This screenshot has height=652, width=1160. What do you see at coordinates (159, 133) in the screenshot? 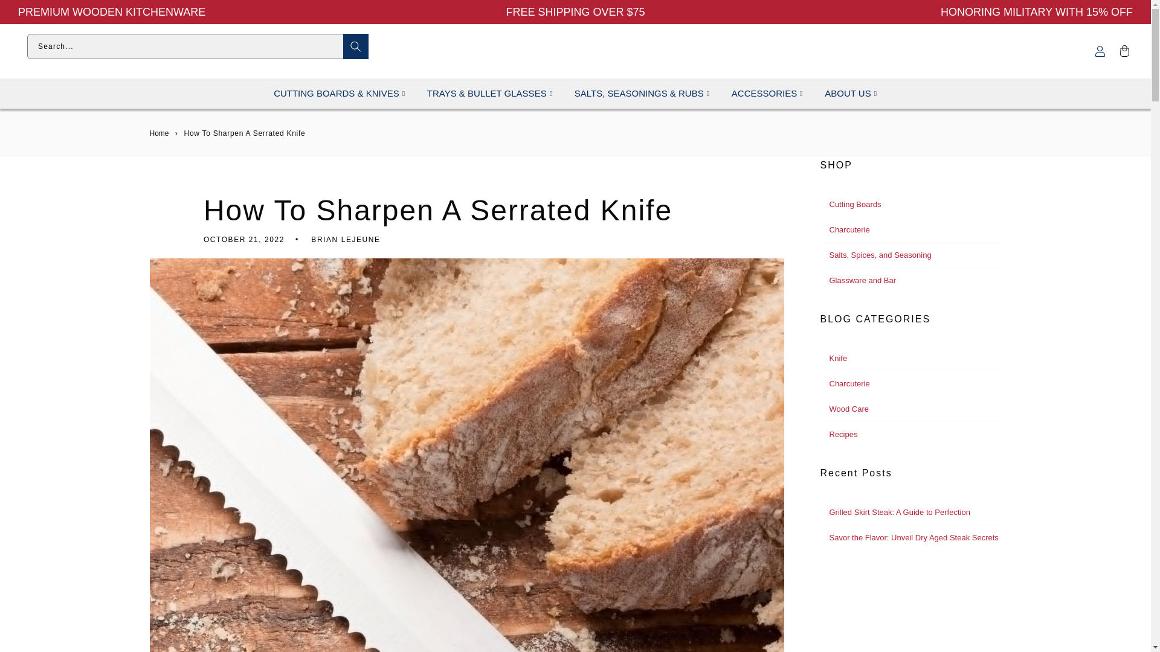
I see `Home` at bounding box center [159, 133].